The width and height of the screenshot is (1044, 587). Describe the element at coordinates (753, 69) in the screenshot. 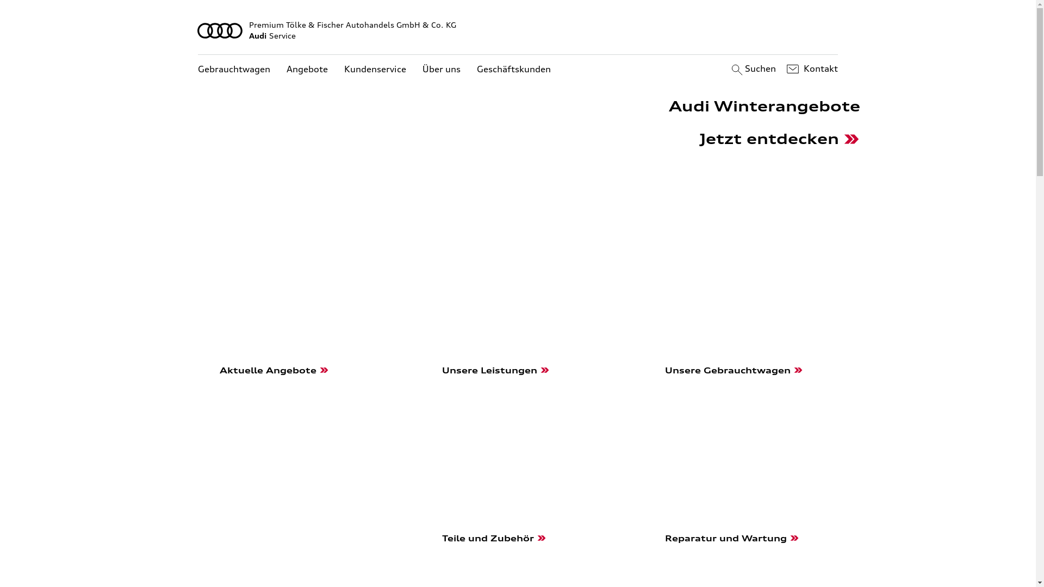

I see `Suchen` at that location.